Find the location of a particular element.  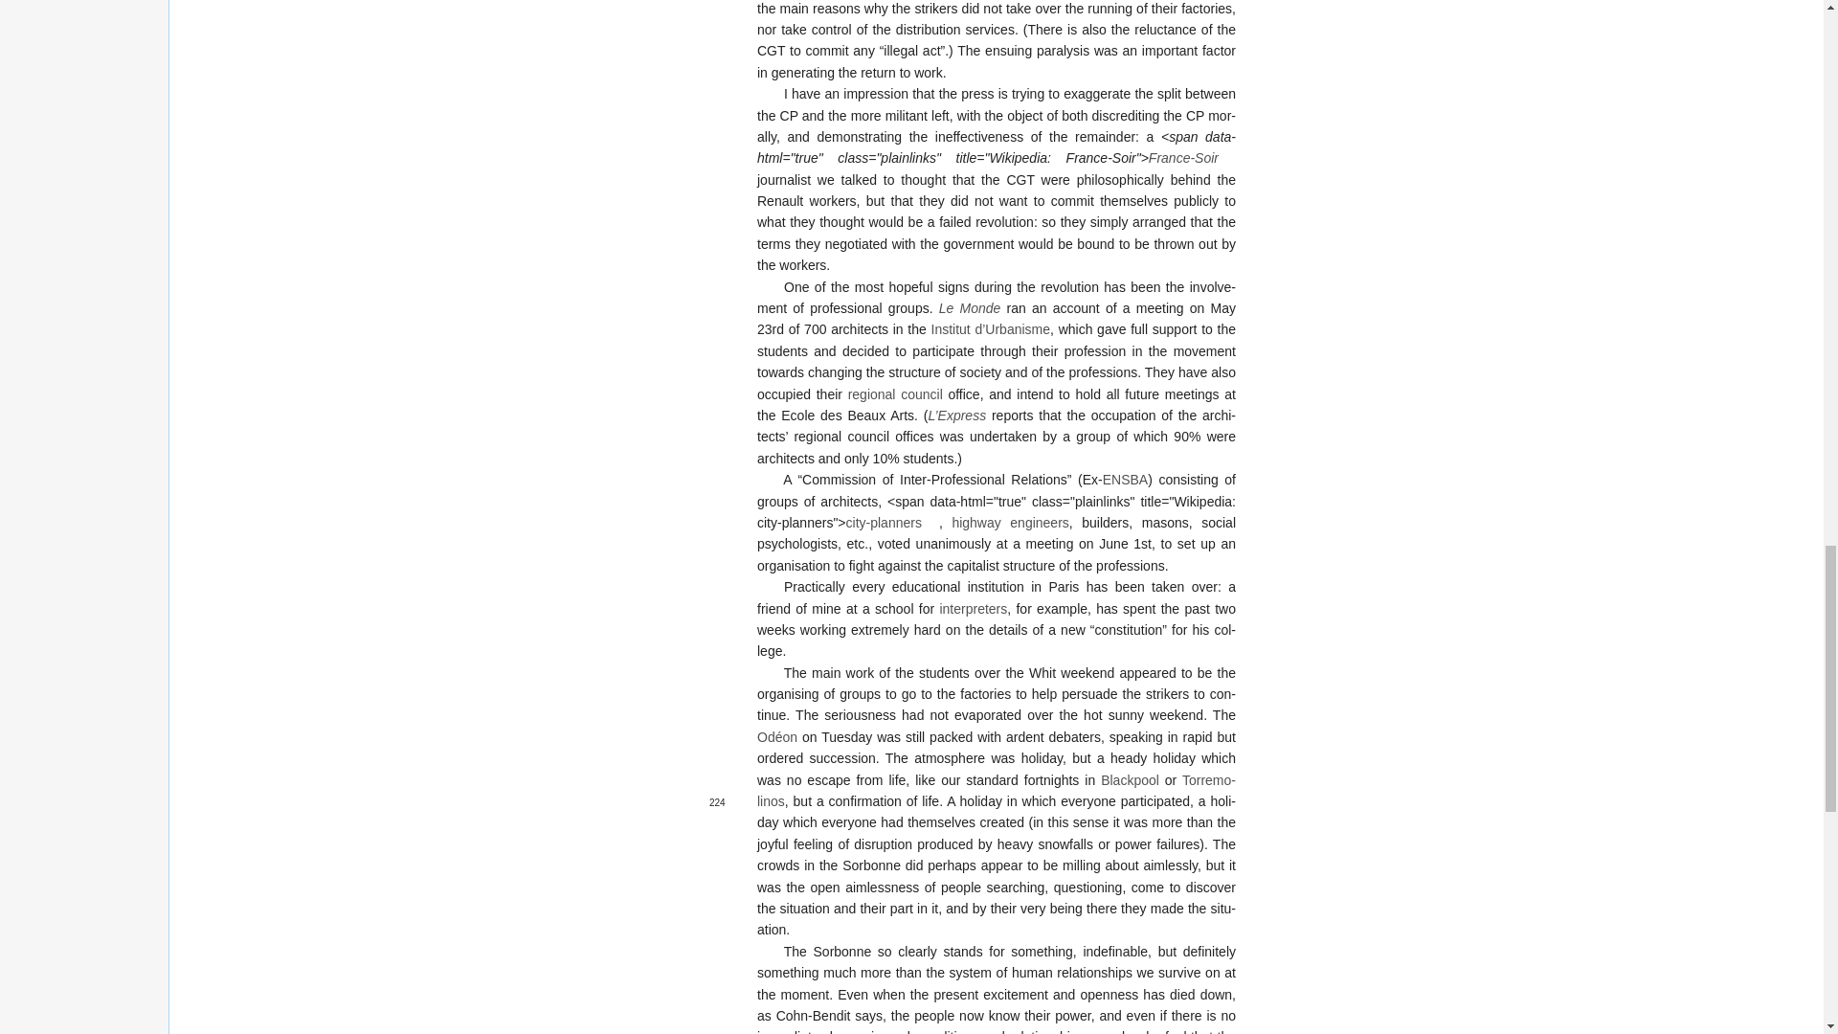

Le Monde is located at coordinates (971, 308).